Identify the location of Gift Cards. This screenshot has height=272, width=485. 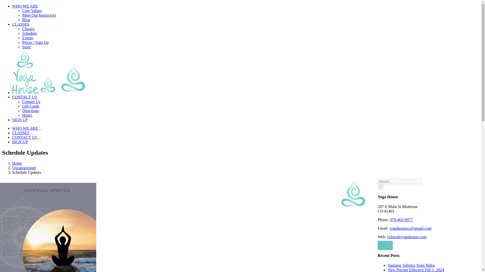
(31, 106).